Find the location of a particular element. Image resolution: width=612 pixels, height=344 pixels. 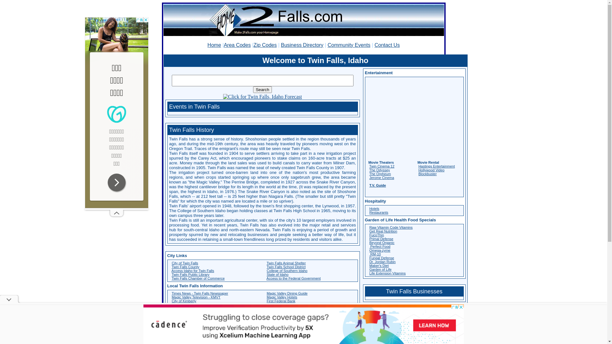

Area Codes is located at coordinates (237, 45).